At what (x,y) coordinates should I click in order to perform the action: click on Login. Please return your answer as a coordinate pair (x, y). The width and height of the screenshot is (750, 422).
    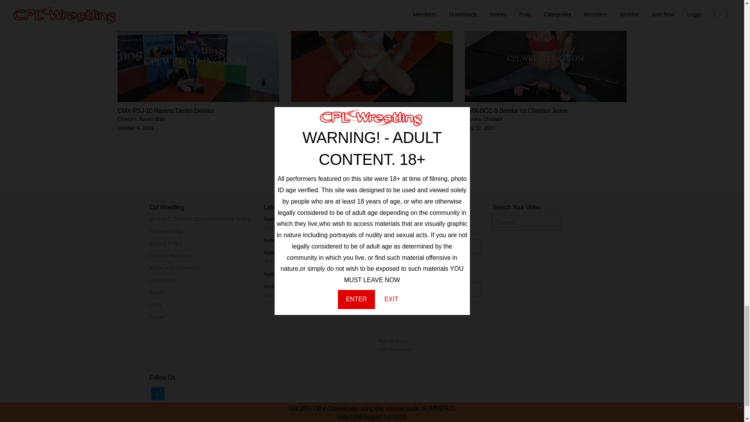
    Looking at the image, I should click on (391, 313).